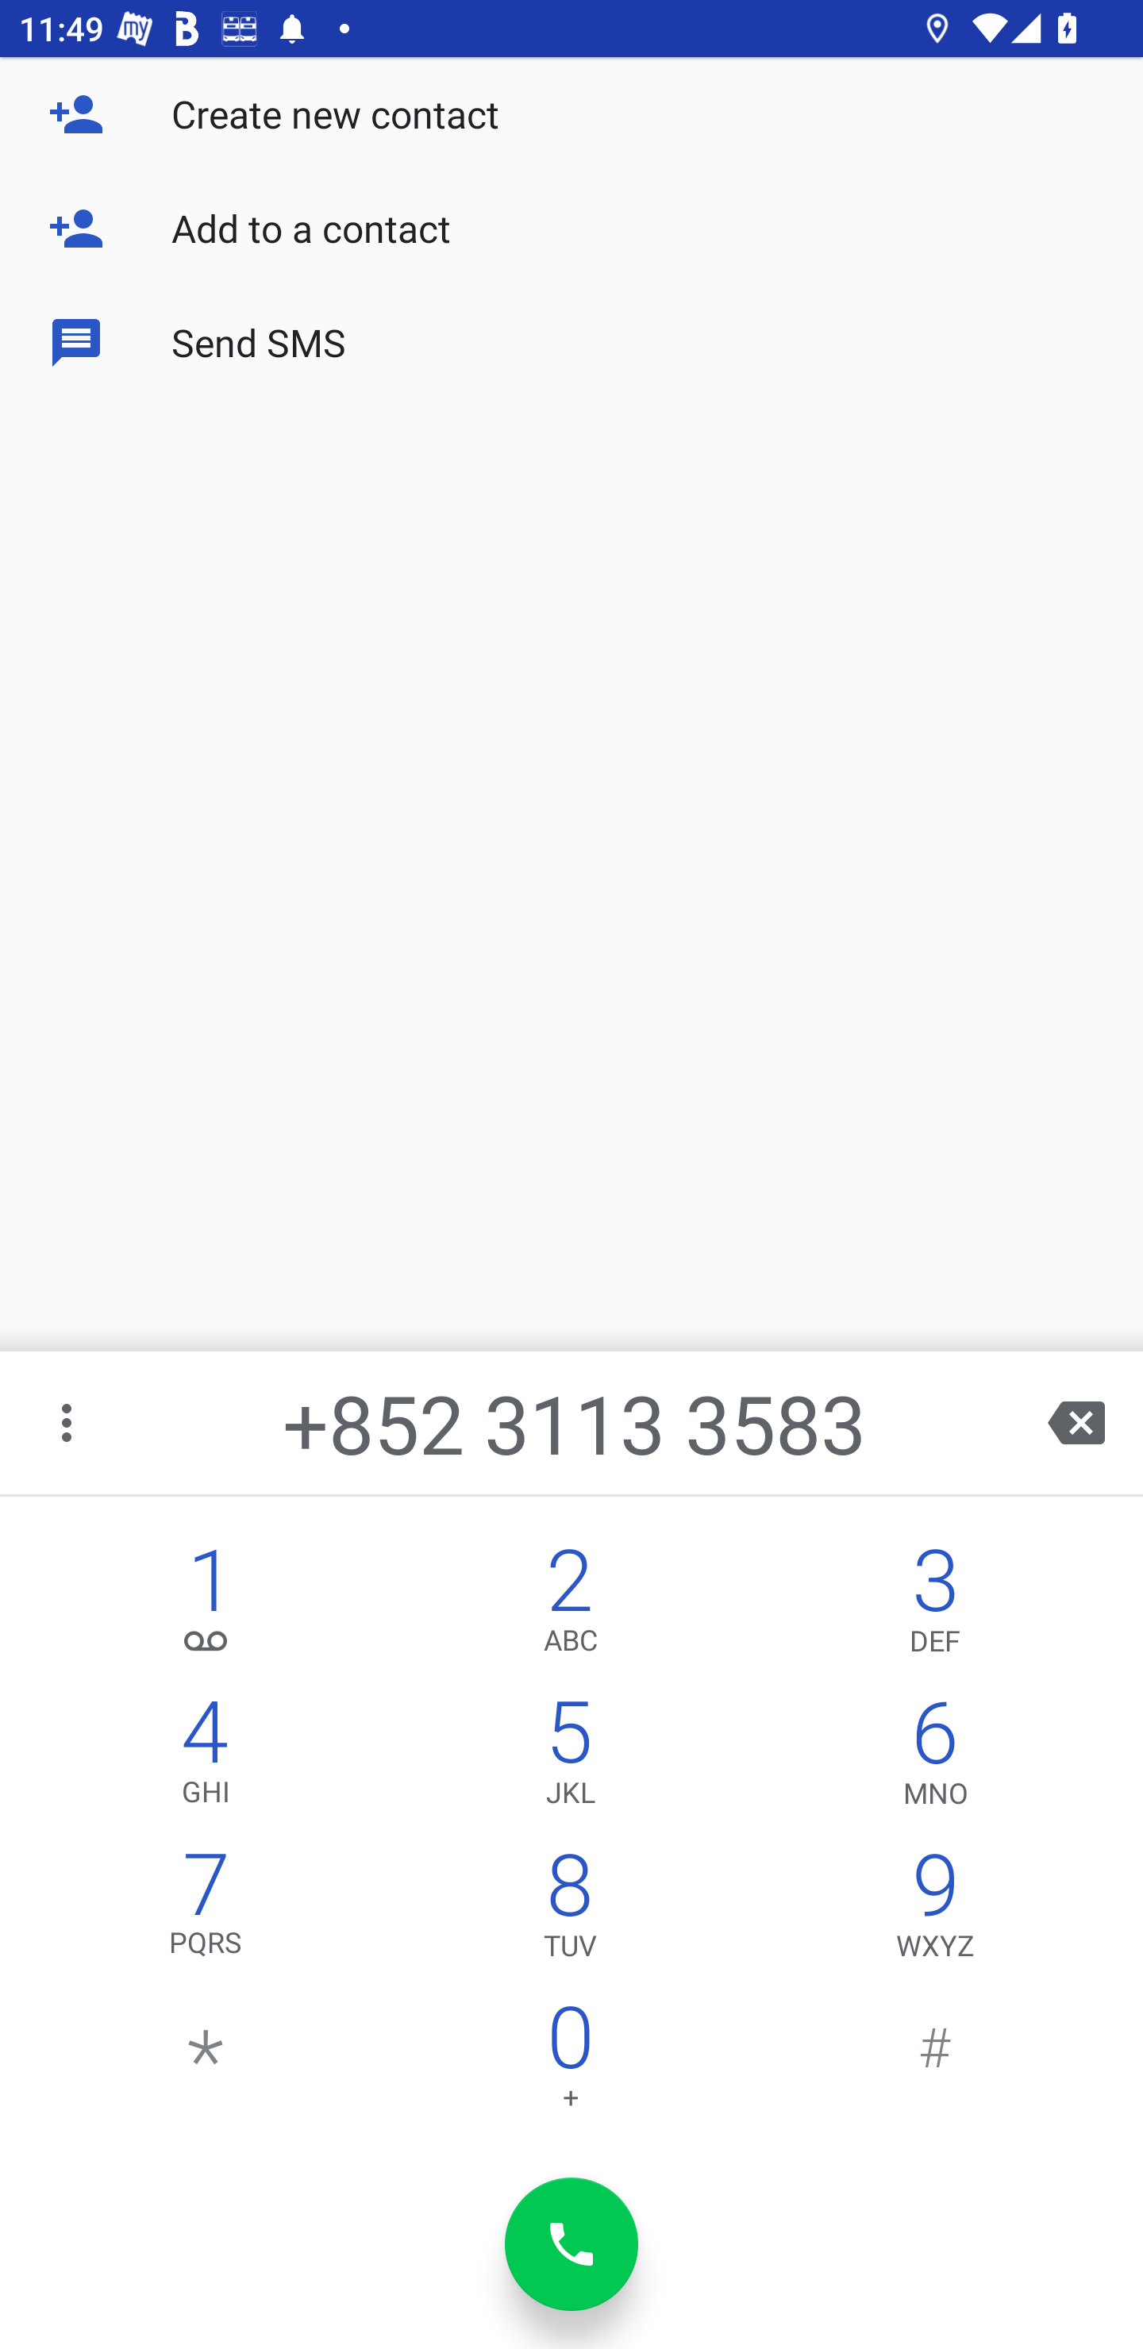 The image size is (1143, 2349). What do you see at coordinates (206, 2063) in the screenshot?
I see `*` at bounding box center [206, 2063].